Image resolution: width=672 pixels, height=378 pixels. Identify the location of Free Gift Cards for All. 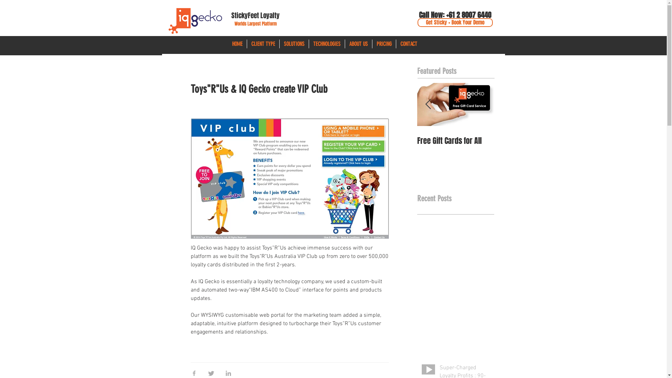
(456, 141).